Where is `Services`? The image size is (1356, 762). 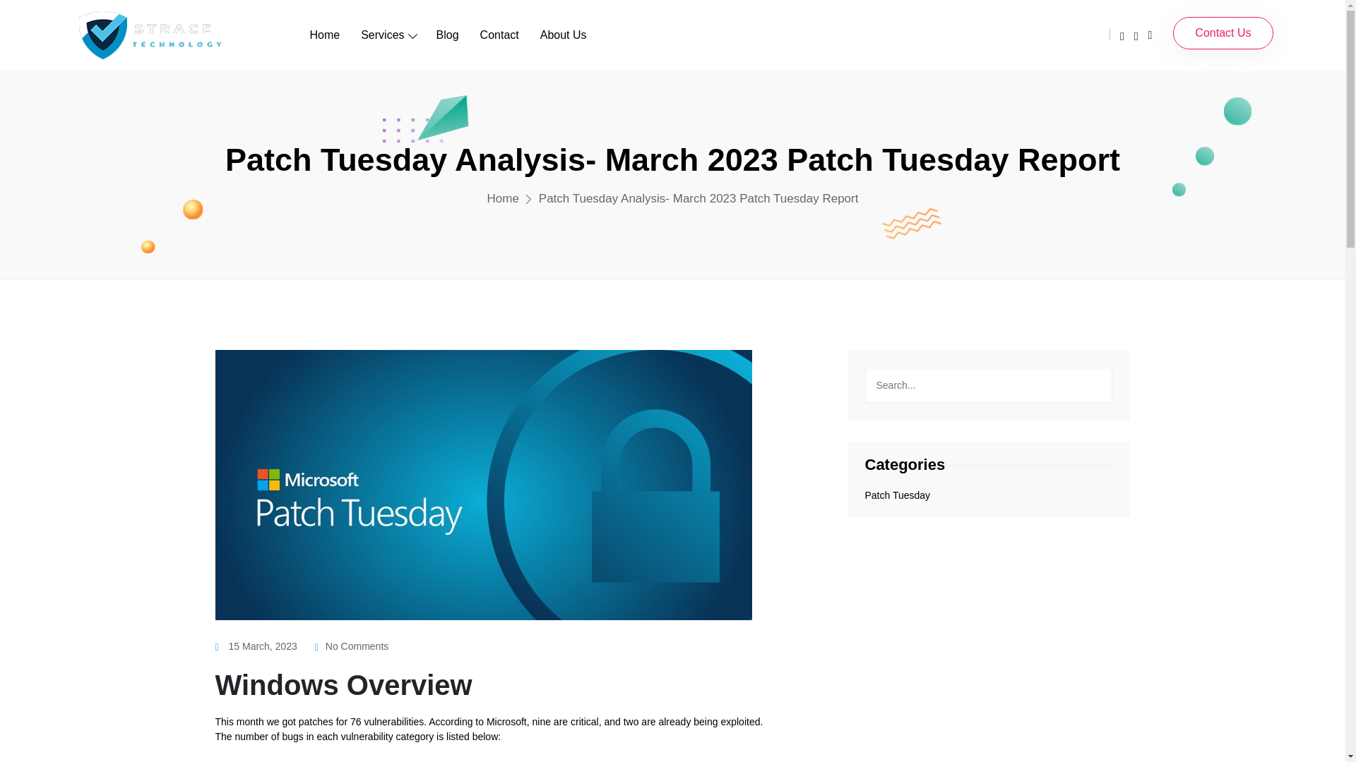
Services is located at coordinates (387, 35).